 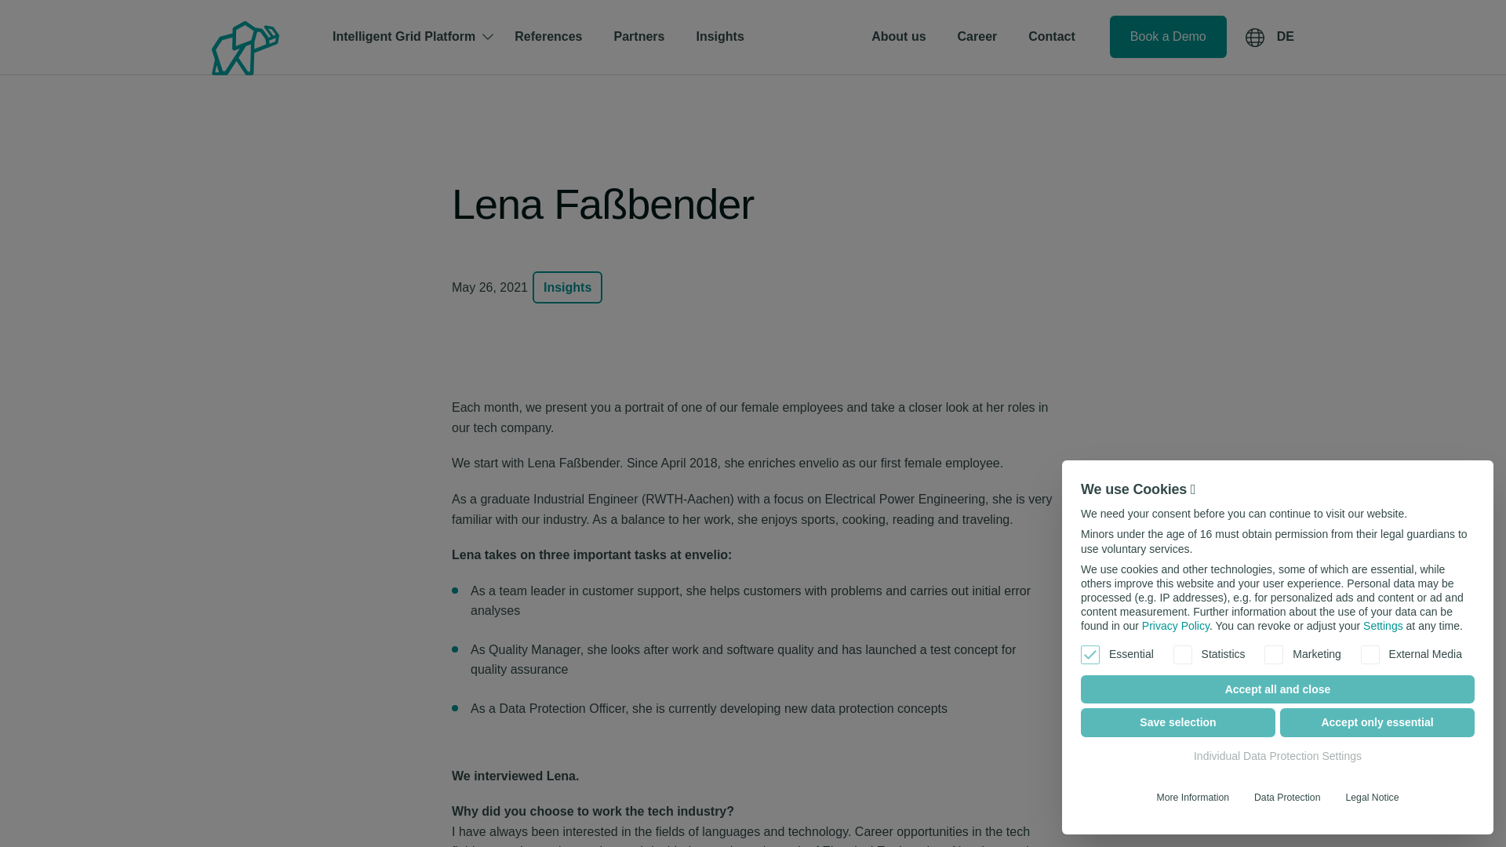 What do you see at coordinates (1051, 36) in the screenshot?
I see `Contact` at bounding box center [1051, 36].